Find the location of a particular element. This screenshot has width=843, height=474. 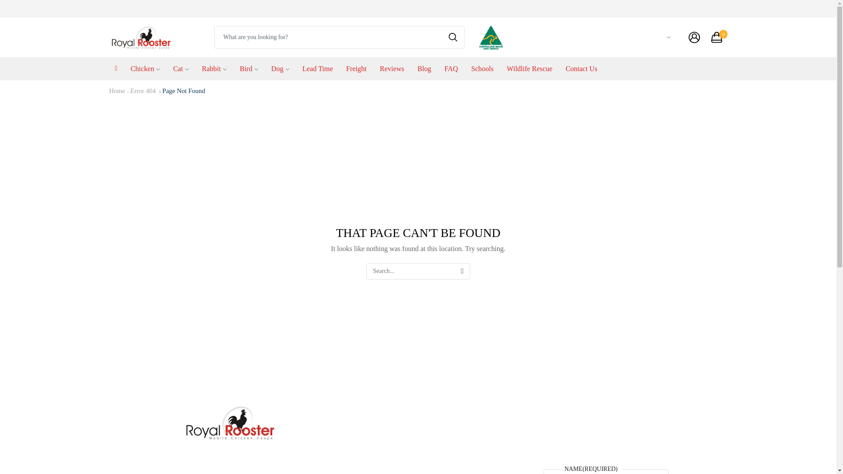

Log in is located at coordinates (668, 234).